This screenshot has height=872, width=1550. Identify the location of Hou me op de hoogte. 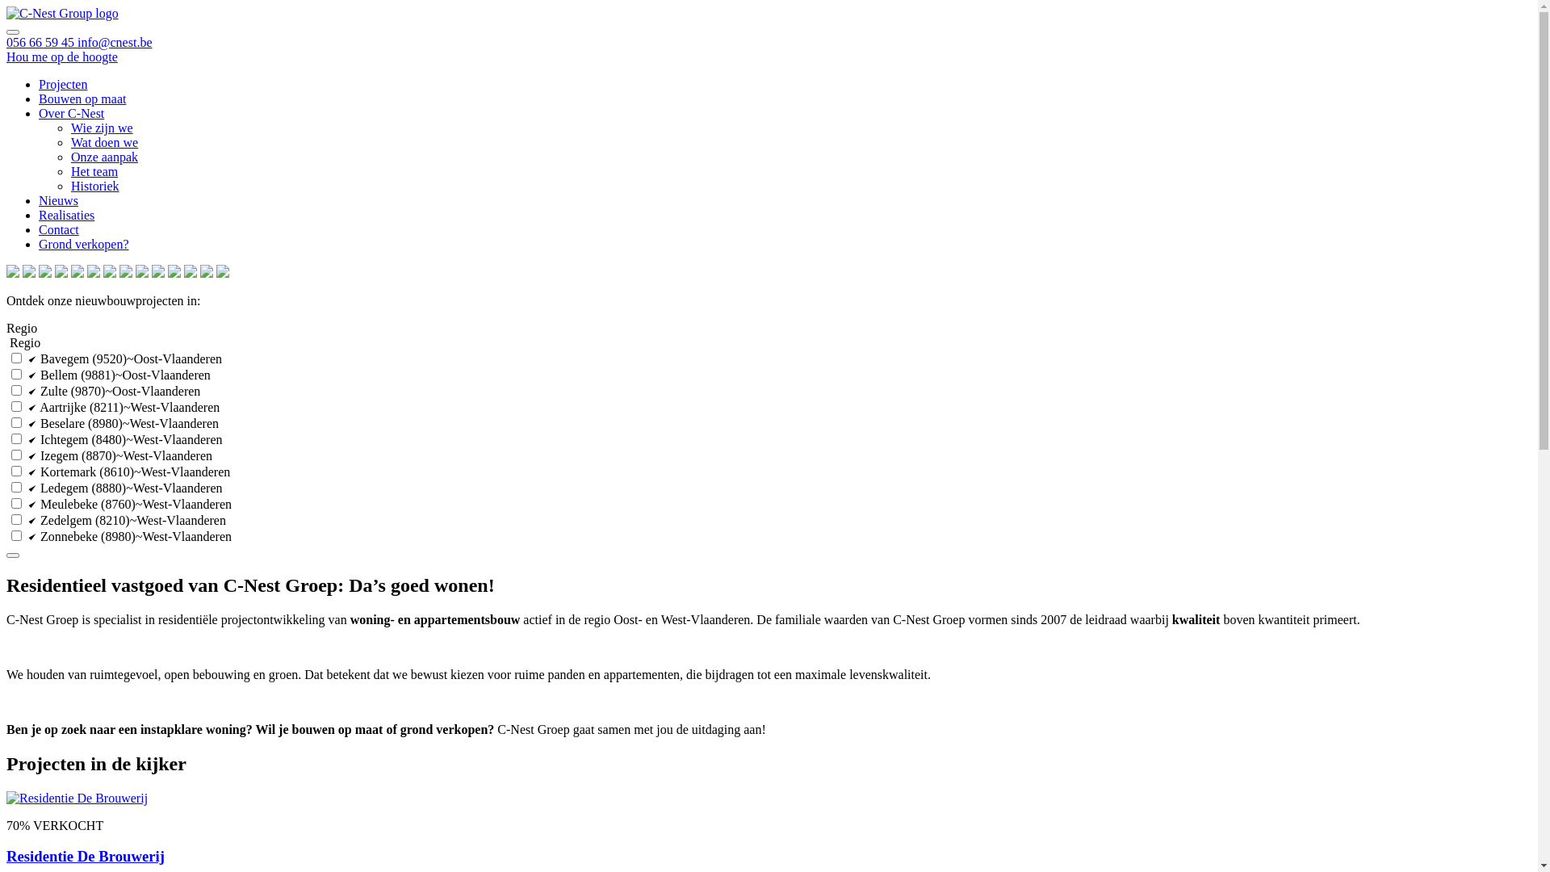
(62, 57).